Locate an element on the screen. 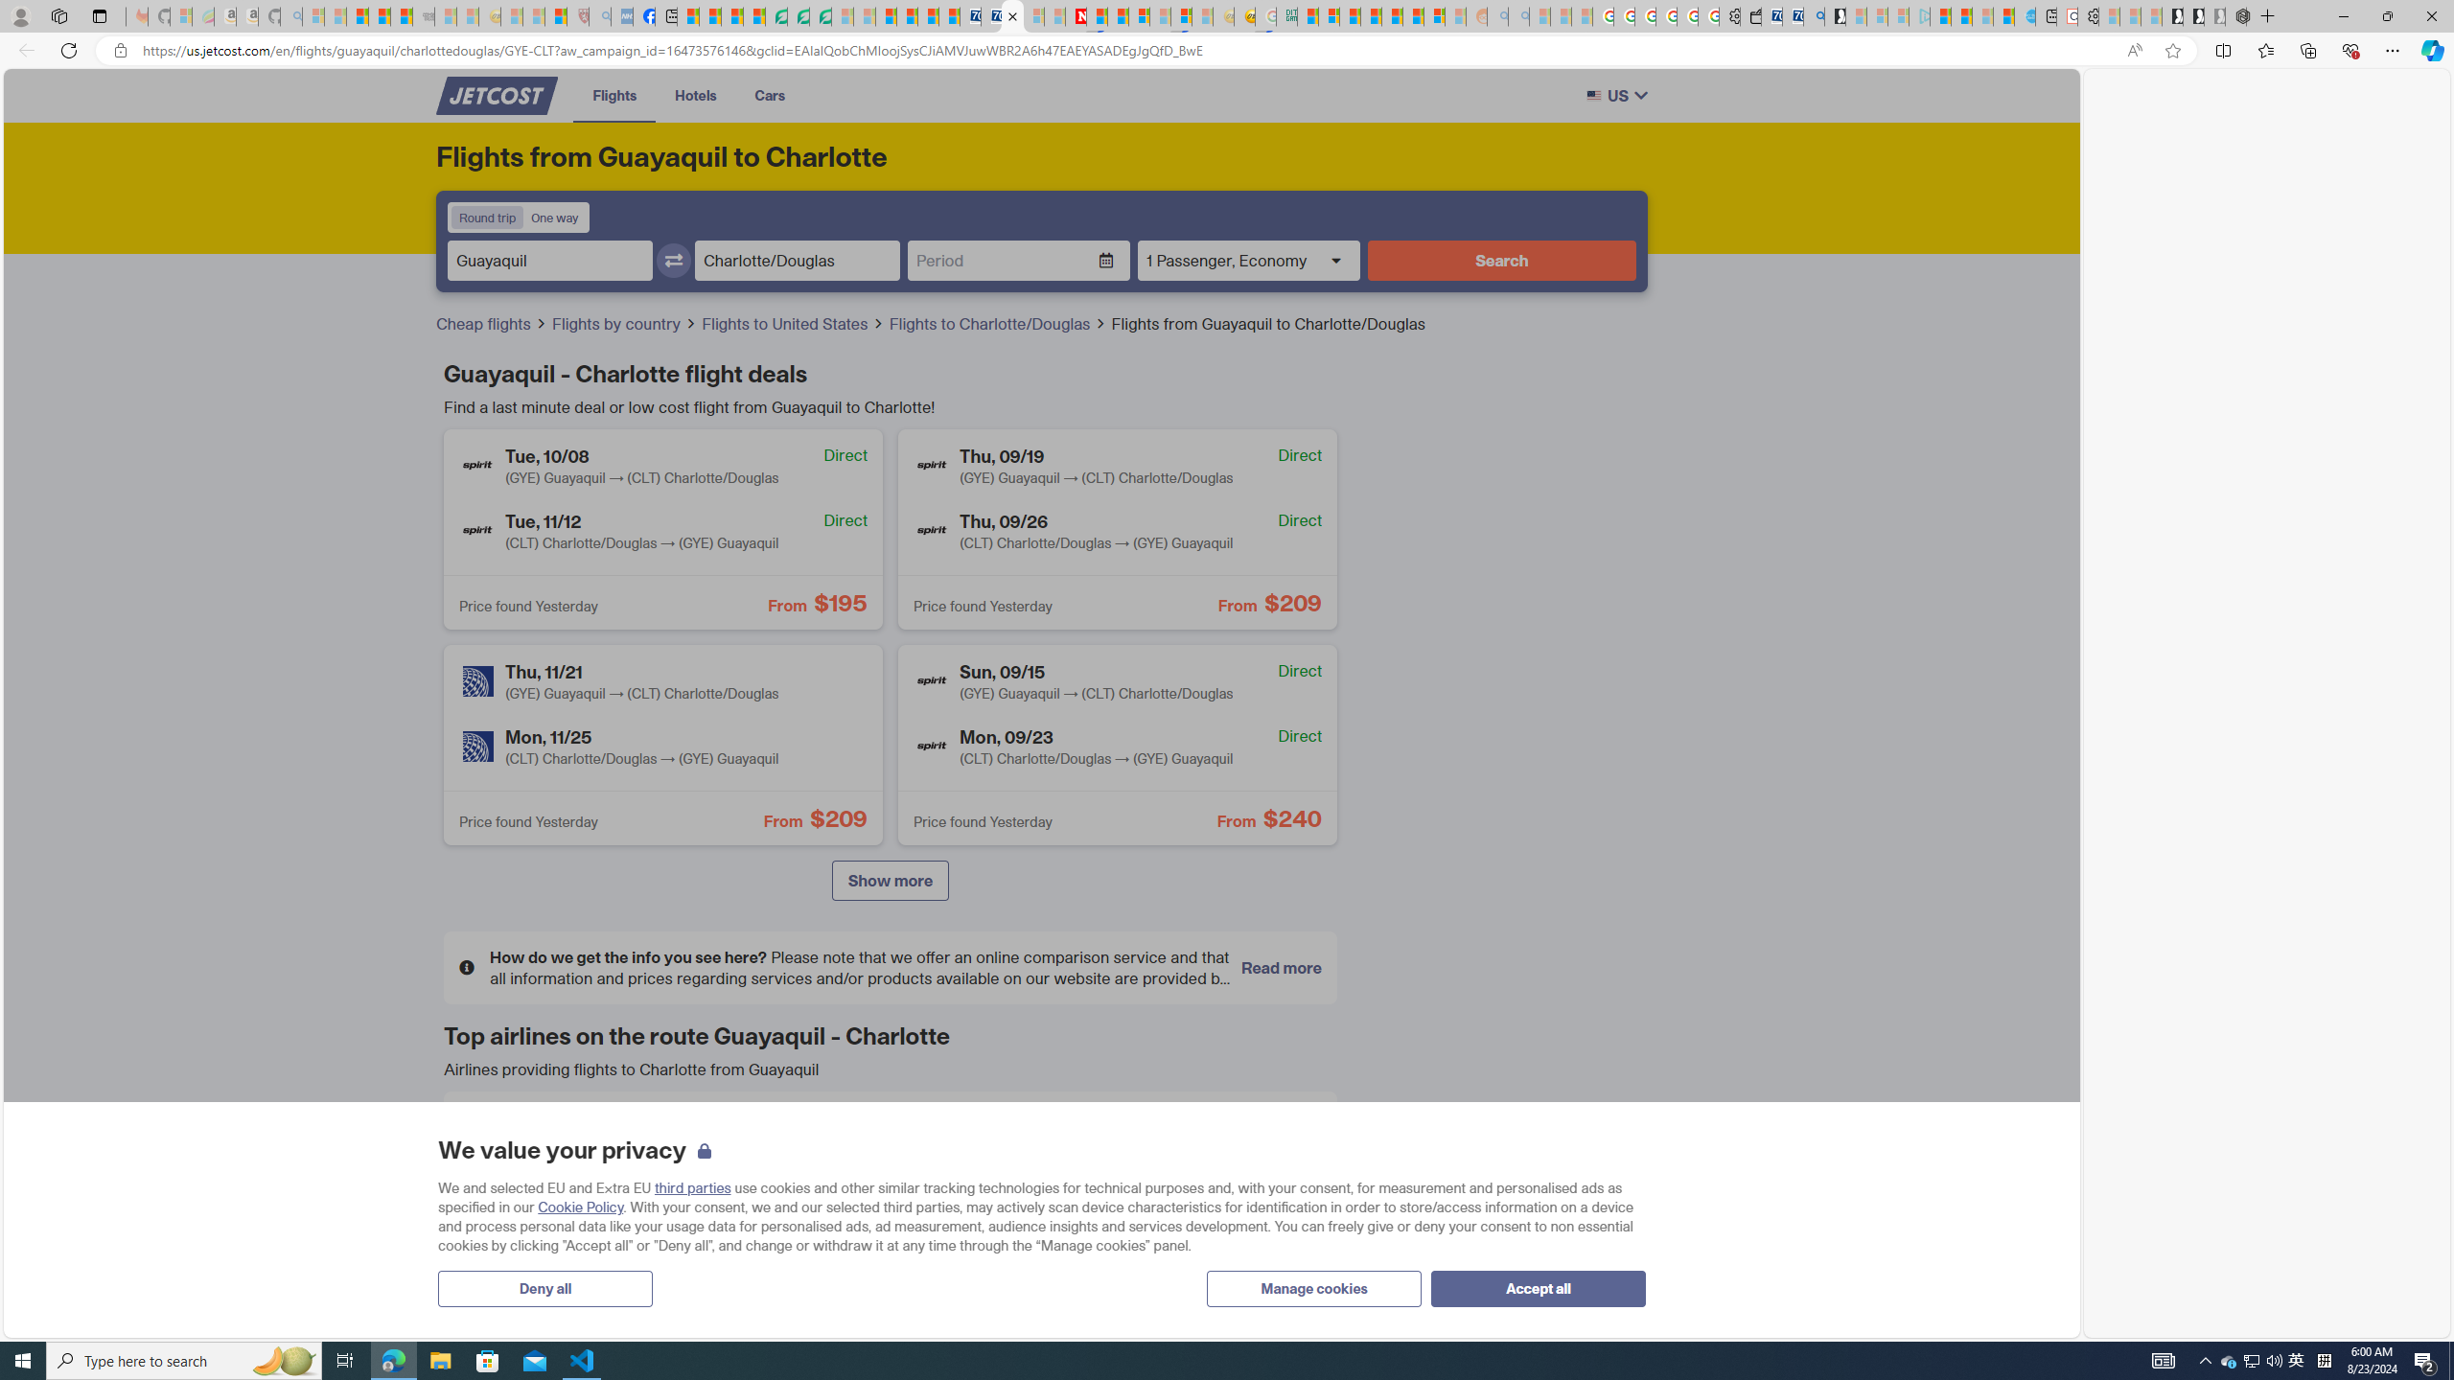 This screenshot has width=2454, height=1380. United United is located at coordinates (600, 1276).